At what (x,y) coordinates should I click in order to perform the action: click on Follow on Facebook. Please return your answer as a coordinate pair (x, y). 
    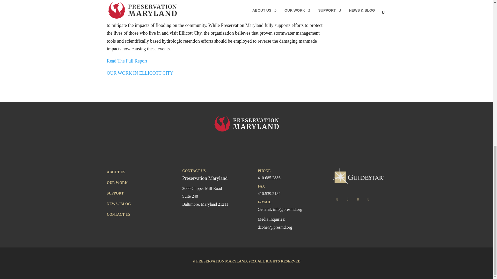
    Looking at the image, I should click on (337, 199).